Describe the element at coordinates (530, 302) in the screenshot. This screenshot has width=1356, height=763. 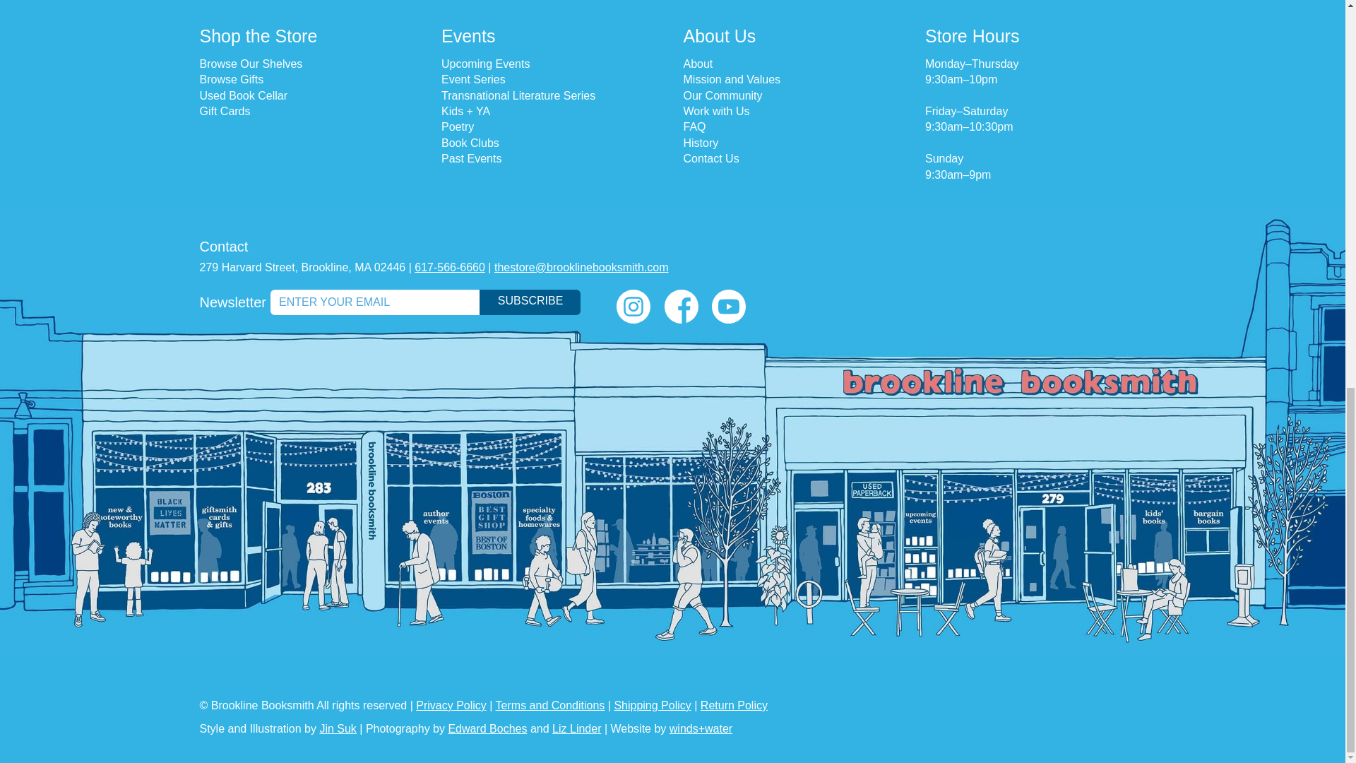
I see `Subscribe` at that location.